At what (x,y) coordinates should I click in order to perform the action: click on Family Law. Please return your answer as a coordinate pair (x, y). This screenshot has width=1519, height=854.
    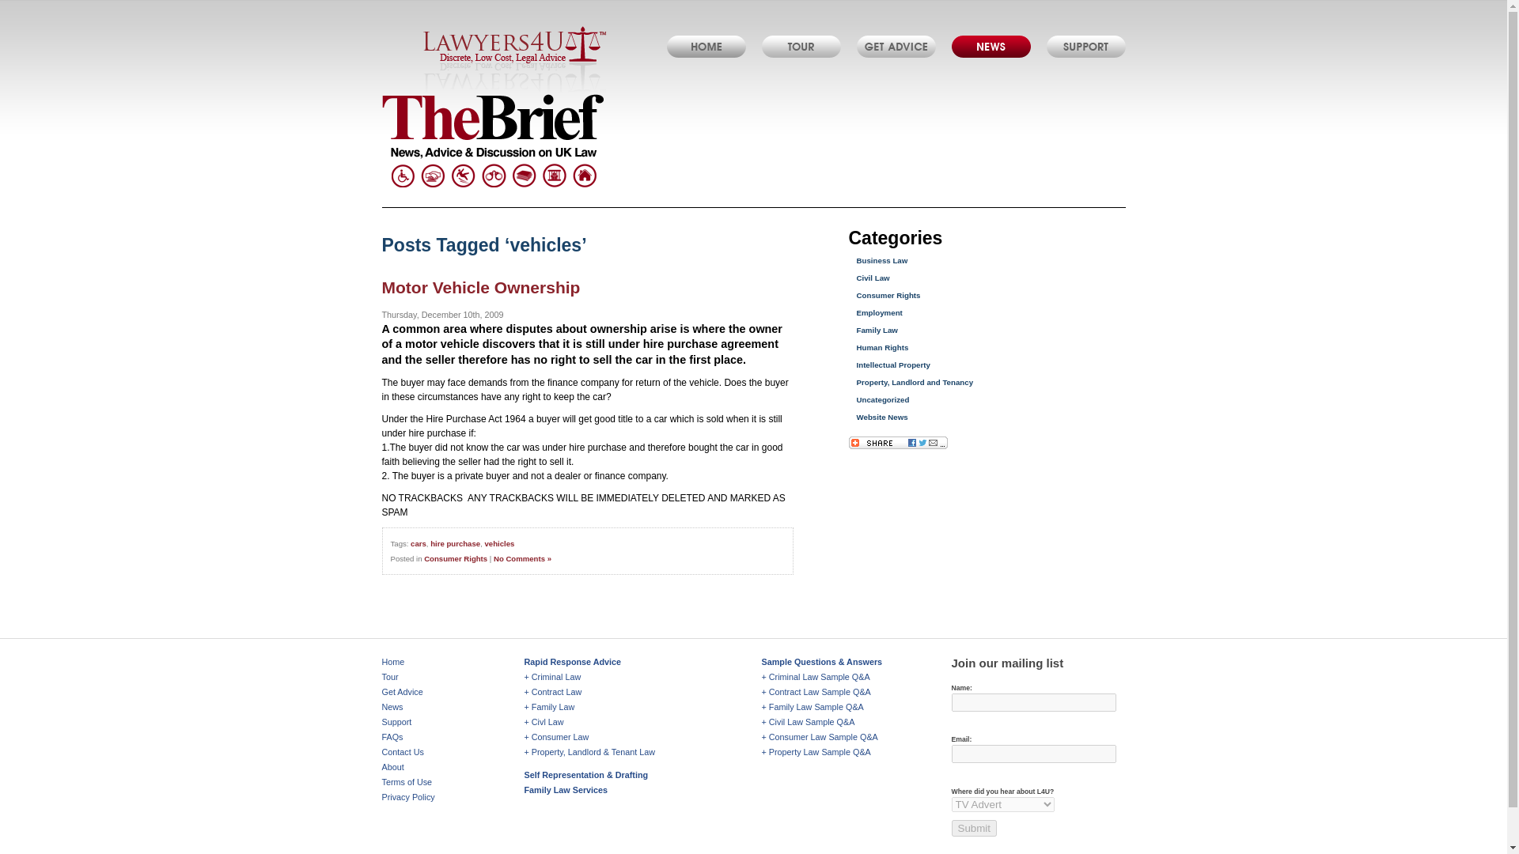
    Looking at the image, I should click on (877, 330).